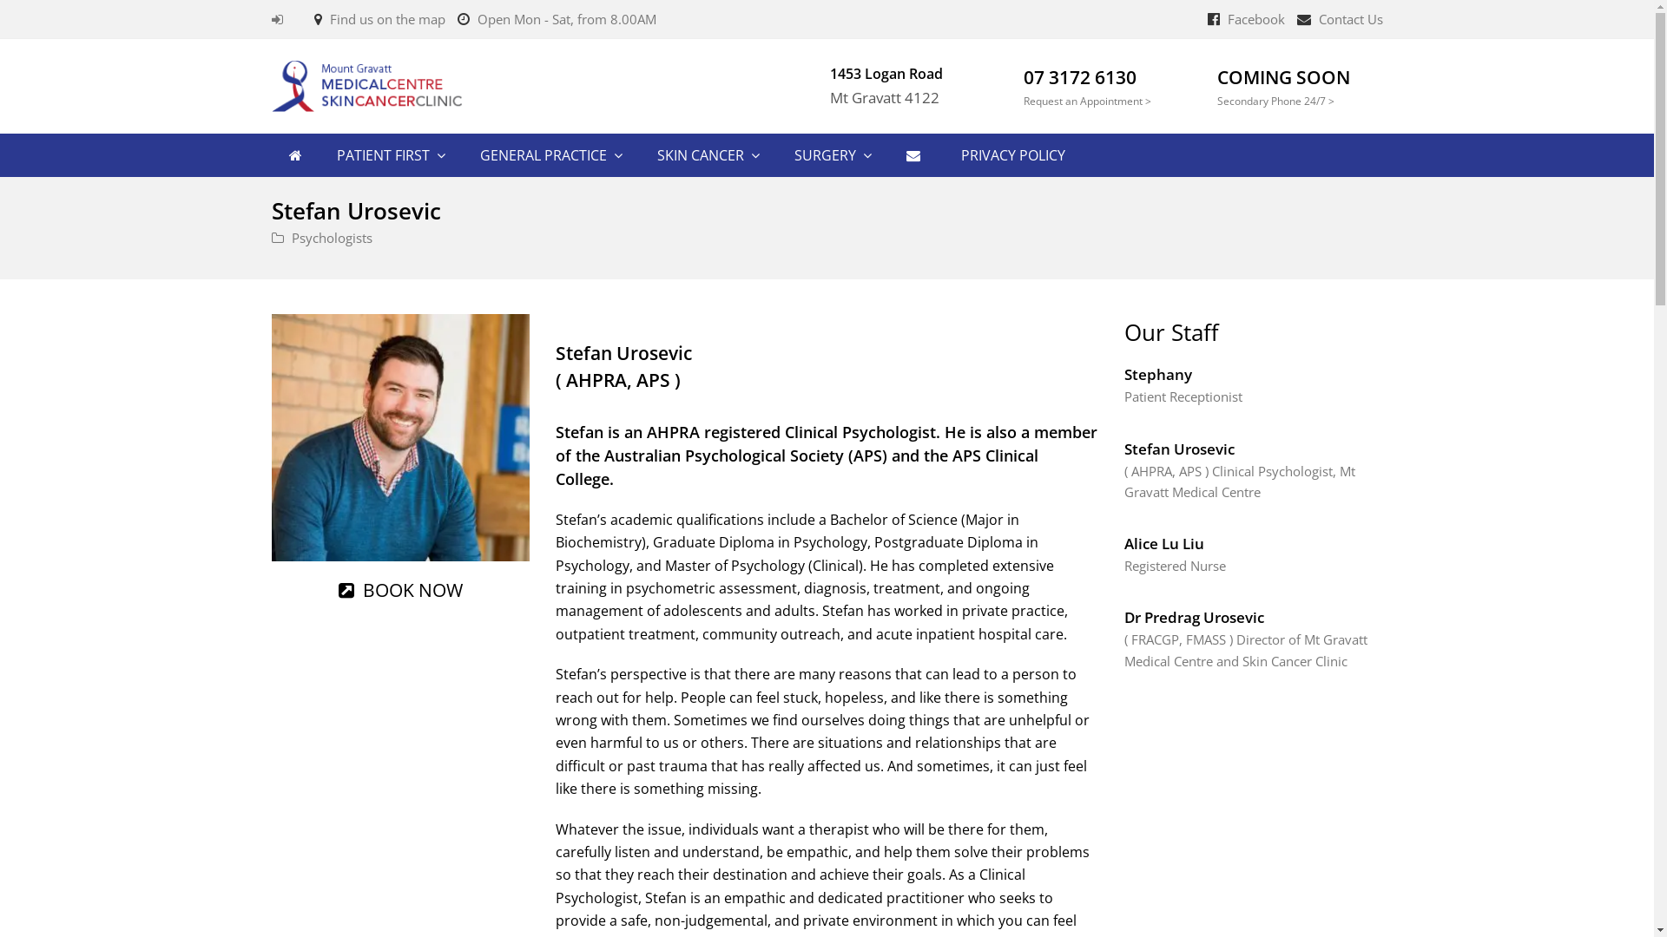 This screenshot has width=1667, height=937. What do you see at coordinates (1350, 19) in the screenshot?
I see `Contact Us` at bounding box center [1350, 19].